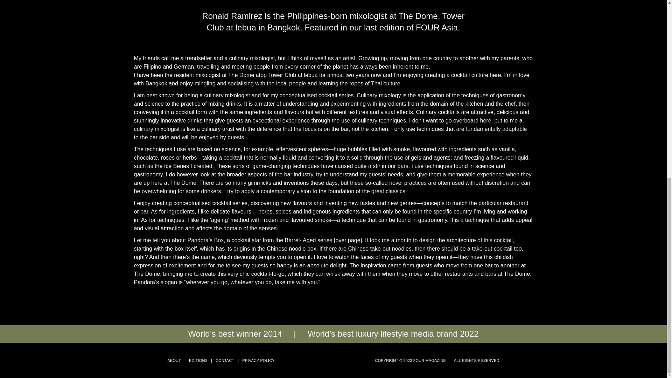  Describe the element at coordinates (174, 360) in the screenshot. I see `ABOUT` at that location.